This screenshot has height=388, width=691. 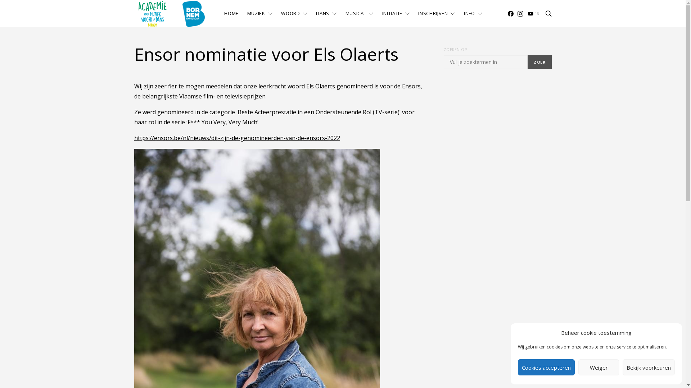 What do you see at coordinates (473, 14) in the screenshot?
I see `INFO` at bounding box center [473, 14].